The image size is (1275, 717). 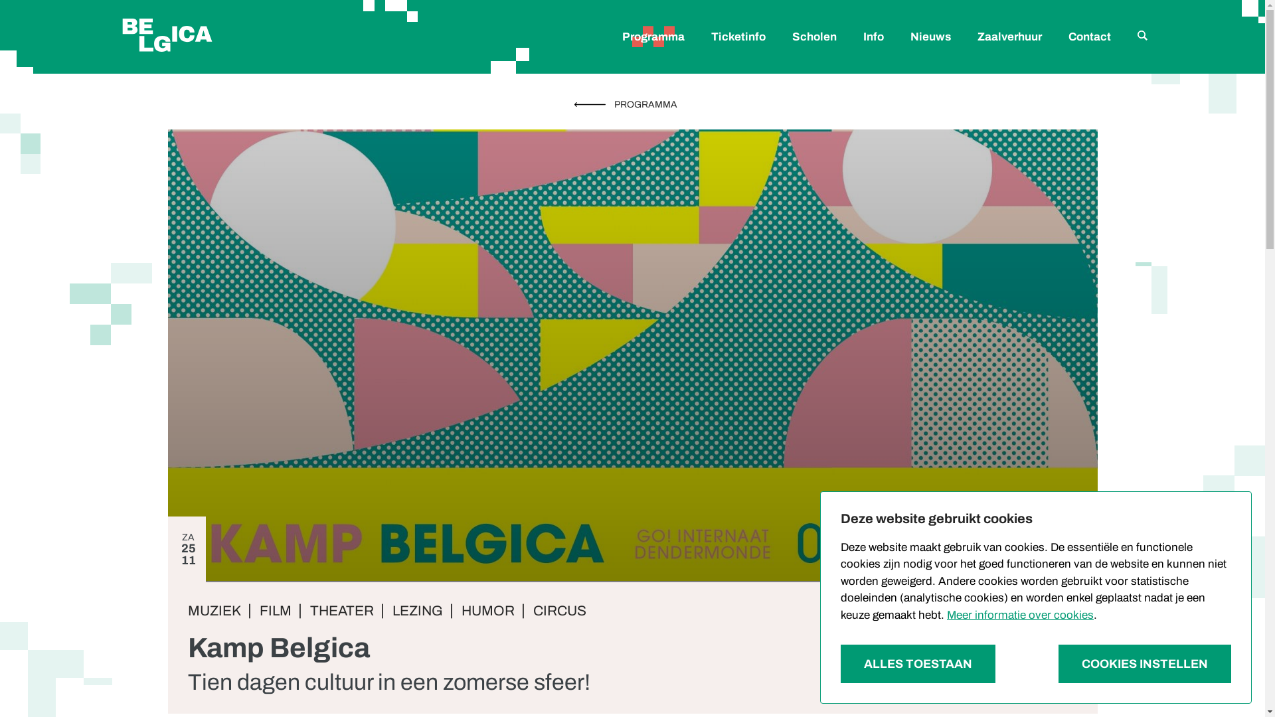 What do you see at coordinates (341, 611) in the screenshot?
I see `THEATER` at bounding box center [341, 611].